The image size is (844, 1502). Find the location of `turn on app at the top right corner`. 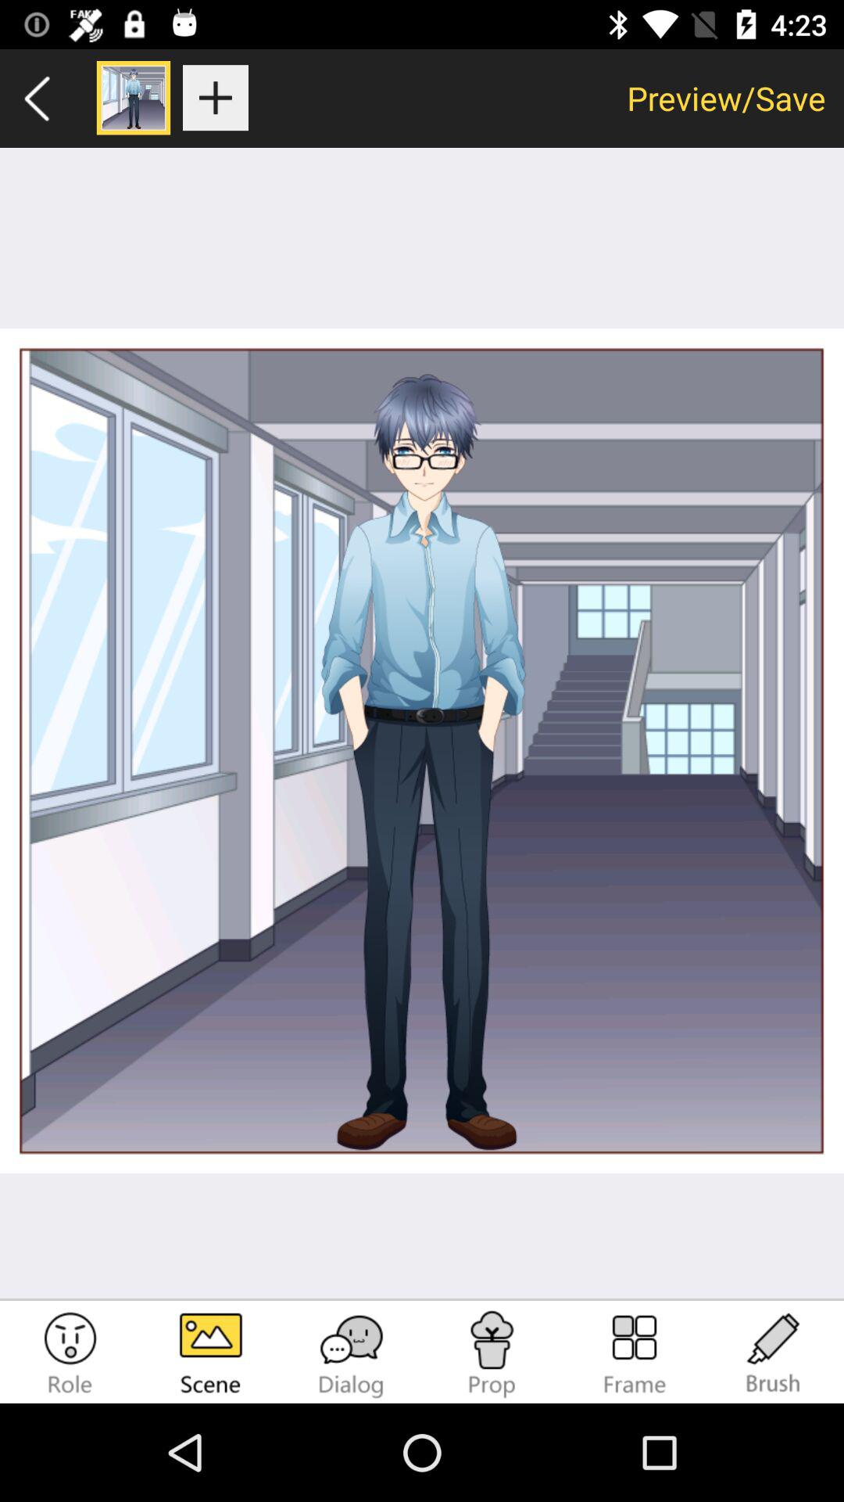

turn on app at the top right corner is located at coordinates (727, 98).